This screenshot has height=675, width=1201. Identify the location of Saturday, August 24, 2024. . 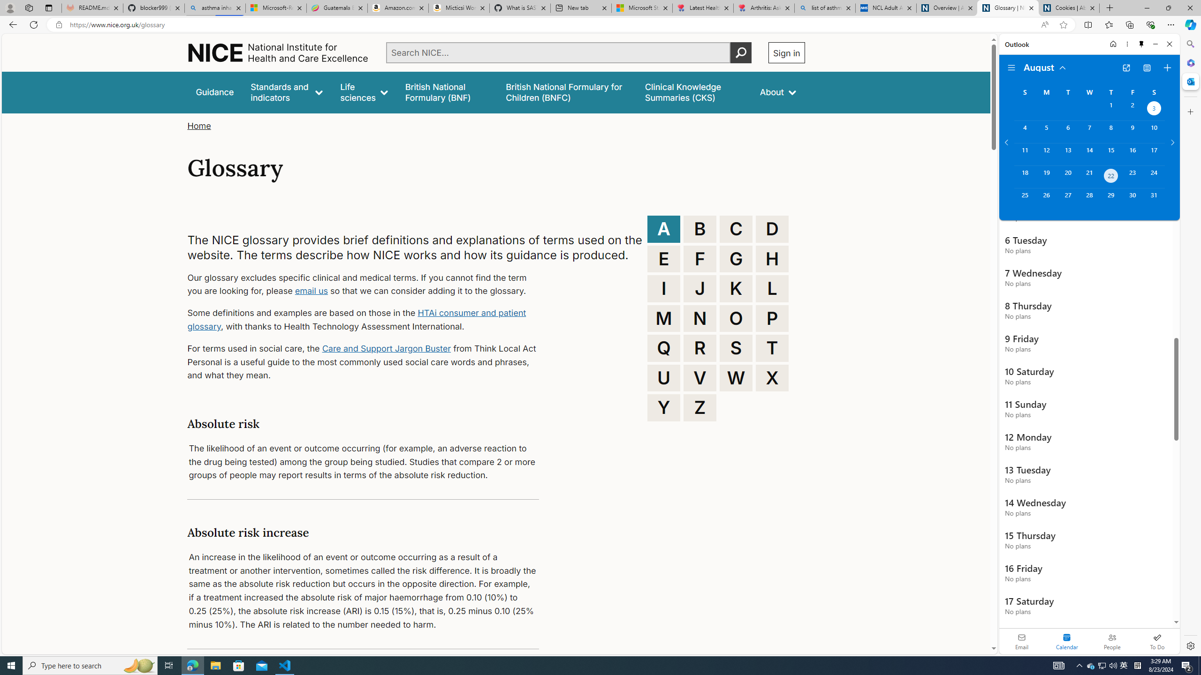
(1154, 177).